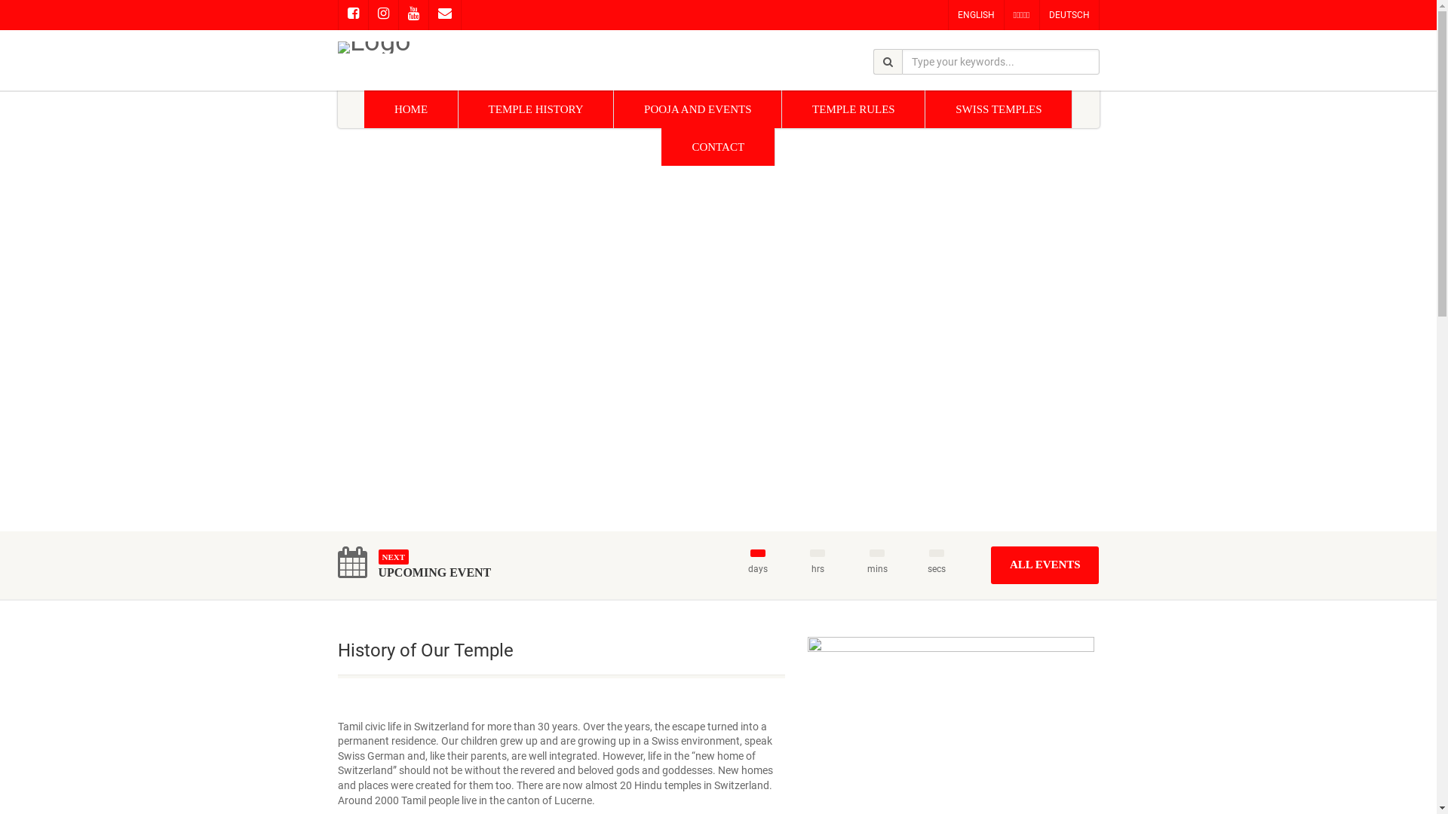  I want to click on ENGLISH, so click(976, 15).